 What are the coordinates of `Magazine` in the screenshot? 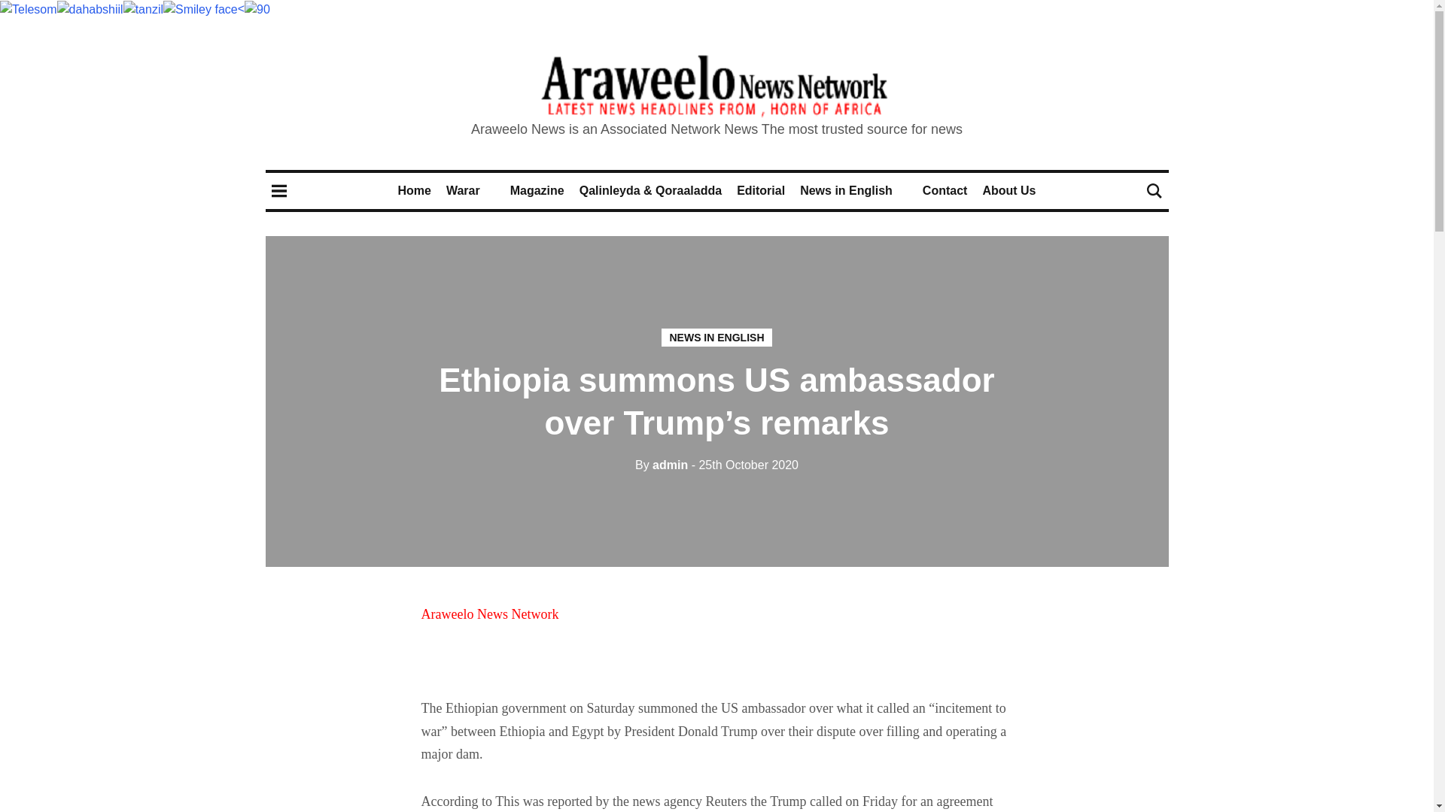 It's located at (537, 191).